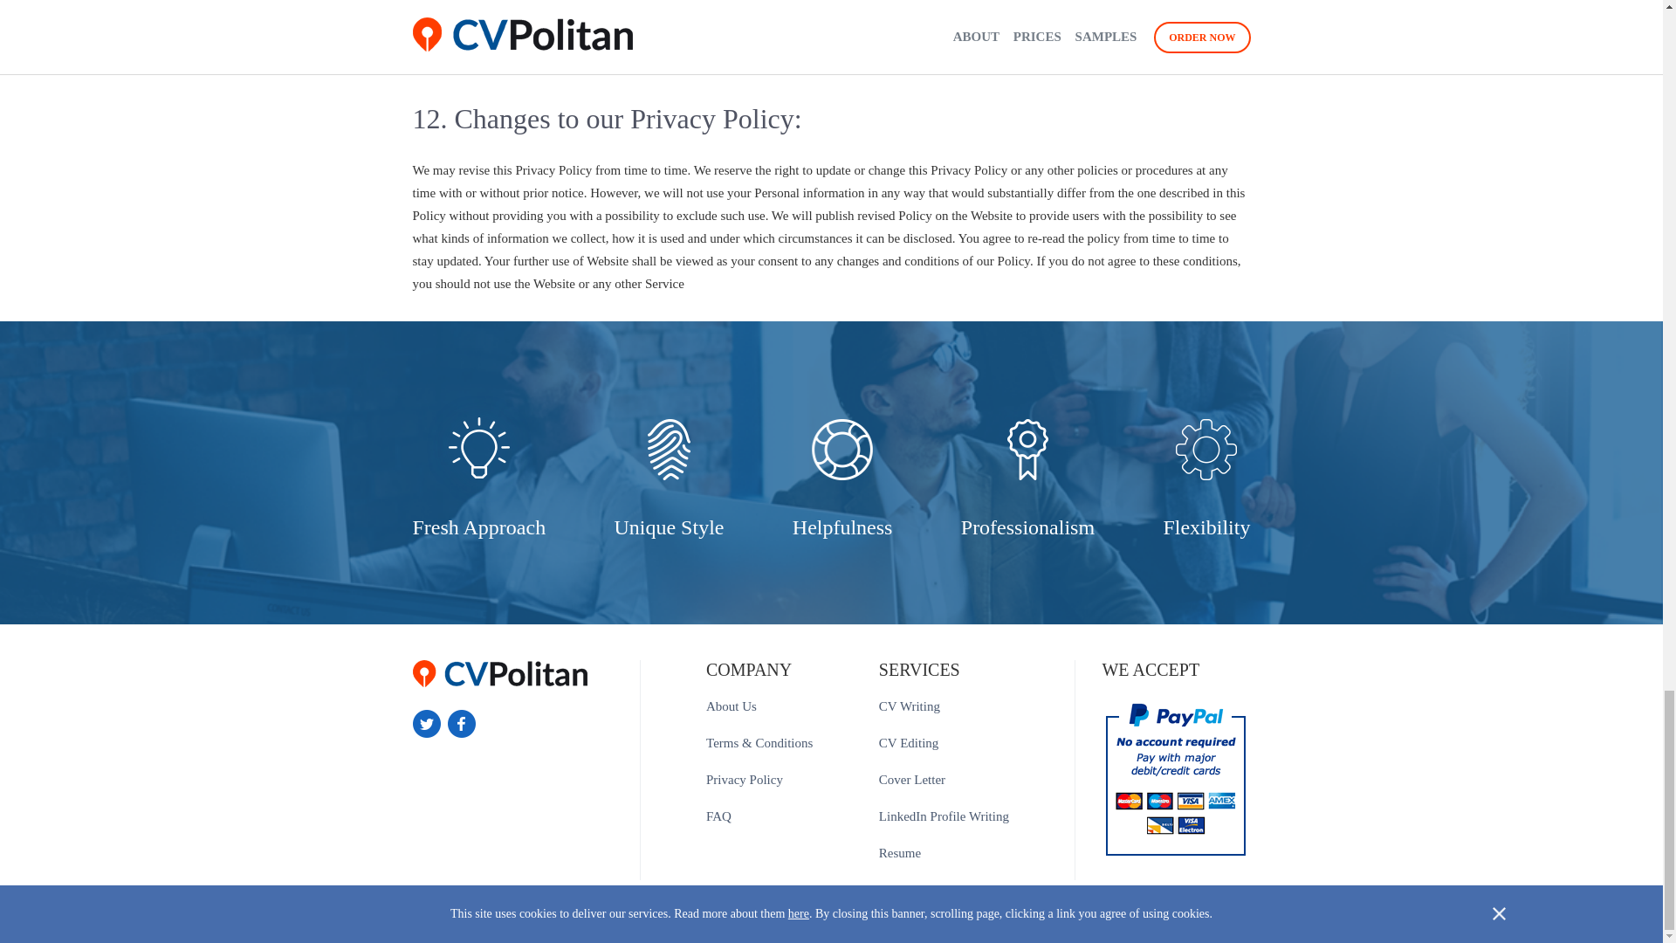 This screenshot has height=943, width=1676. What do you see at coordinates (908, 742) in the screenshot?
I see `CV Editing` at bounding box center [908, 742].